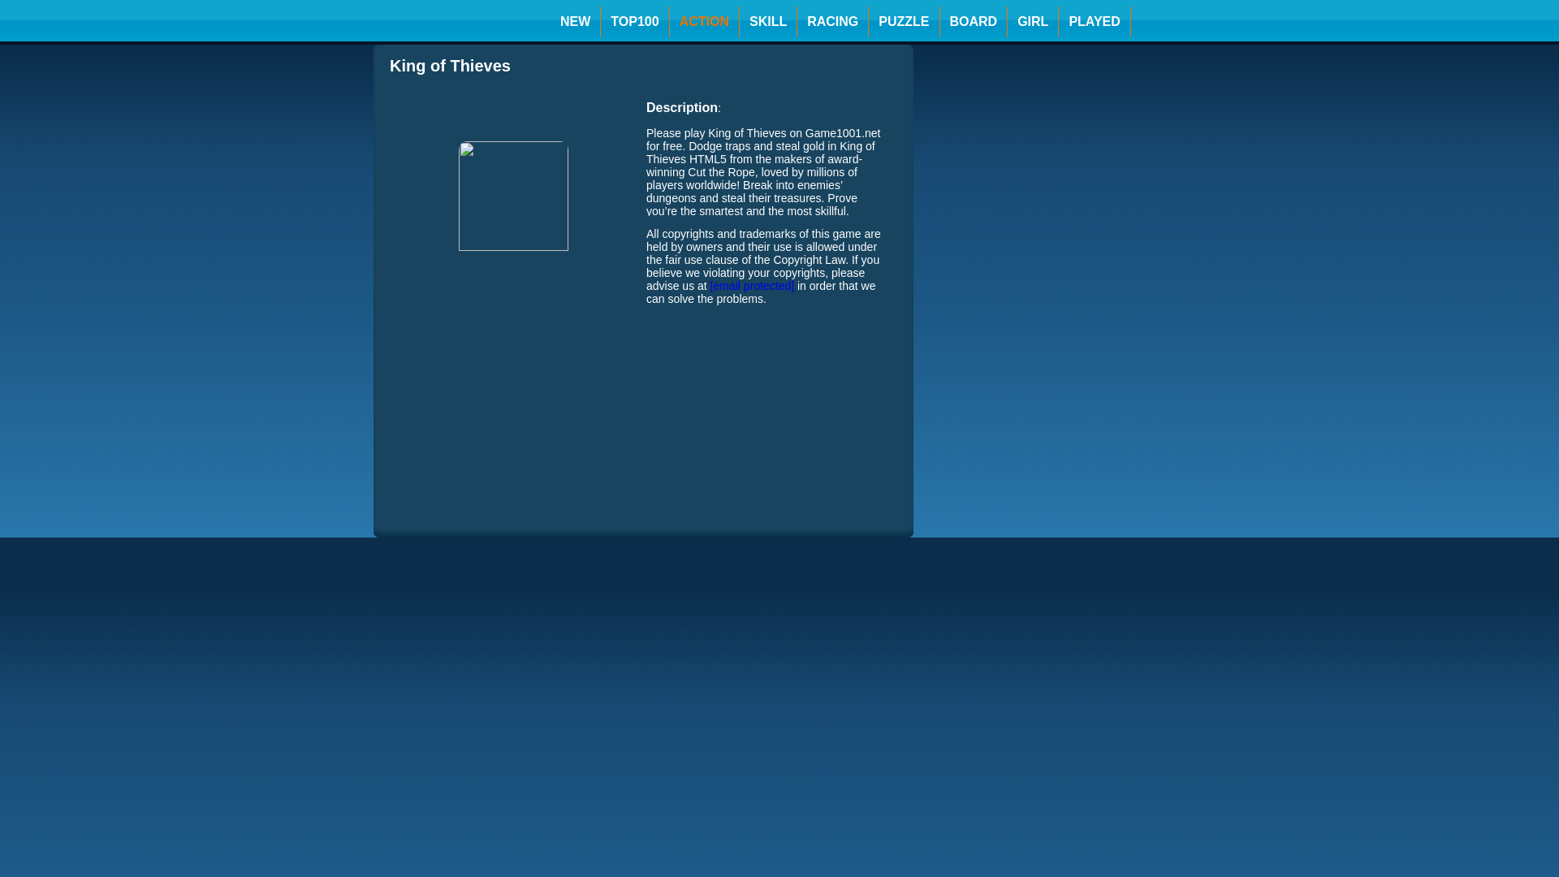 The height and width of the screenshot is (877, 1559). I want to click on SKILL, so click(768, 21).